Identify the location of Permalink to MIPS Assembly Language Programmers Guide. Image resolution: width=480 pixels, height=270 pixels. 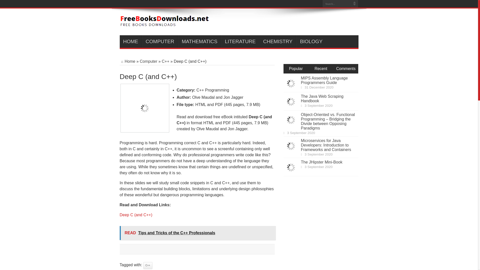
(291, 89).